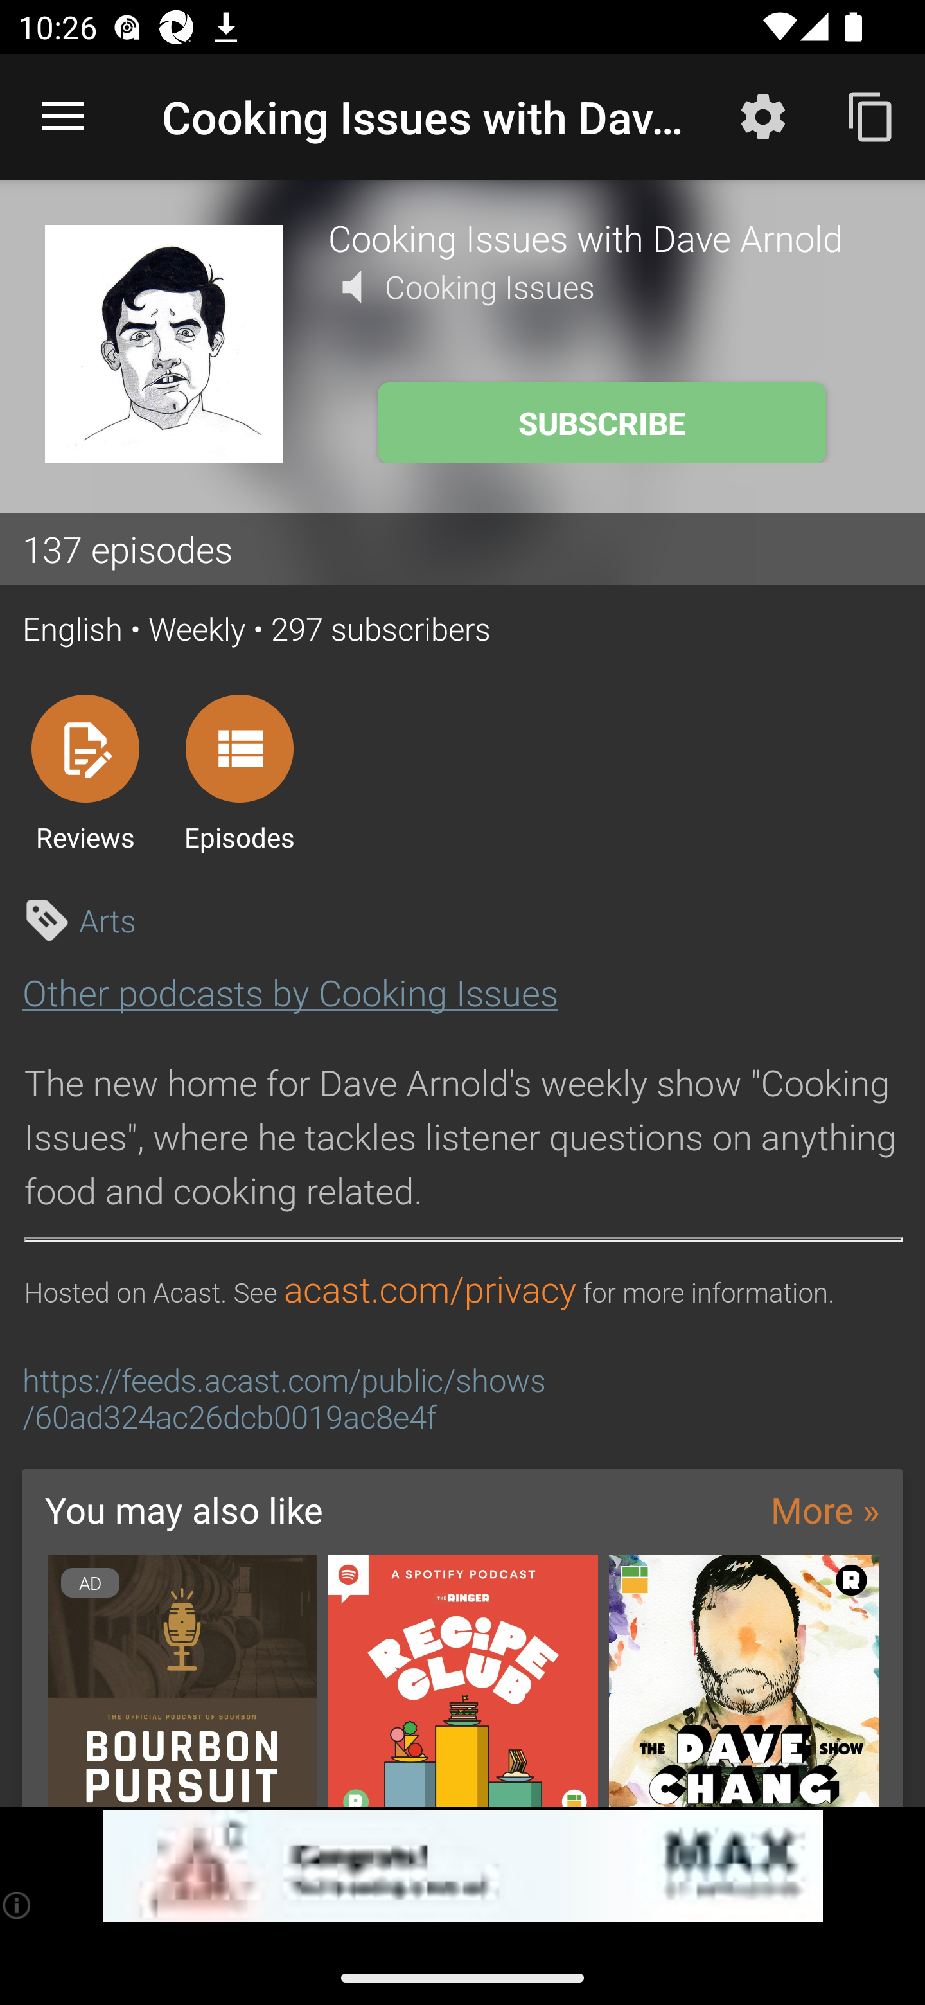 This screenshot has height=2005, width=925. What do you see at coordinates (763, 116) in the screenshot?
I see `Settings` at bounding box center [763, 116].